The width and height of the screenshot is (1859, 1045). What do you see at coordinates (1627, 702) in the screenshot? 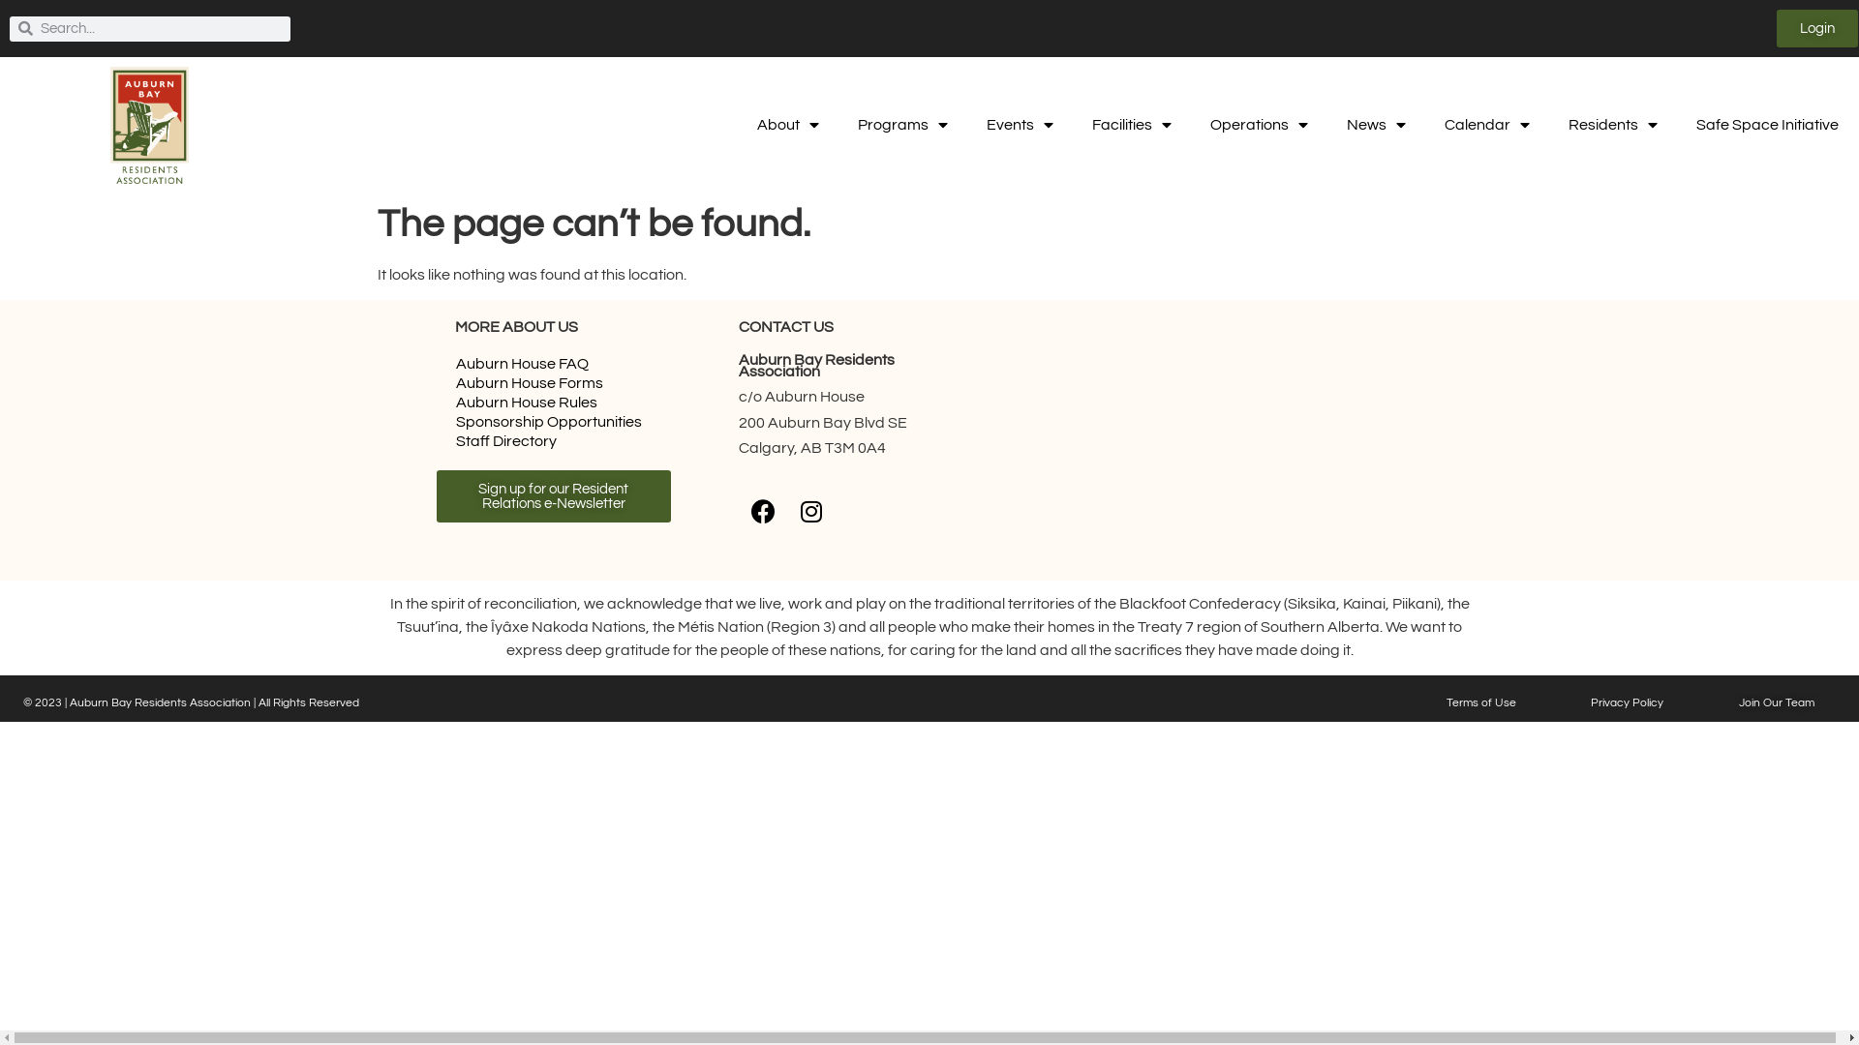
I see `Privacy Policy` at bounding box center [1627, 702].